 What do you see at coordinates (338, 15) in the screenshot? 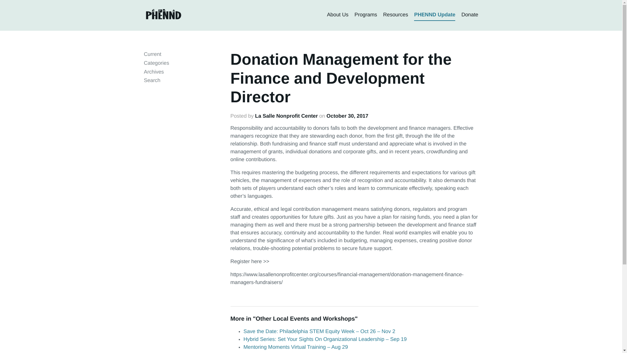
I see `About Us` at bounding box center [338, 15].